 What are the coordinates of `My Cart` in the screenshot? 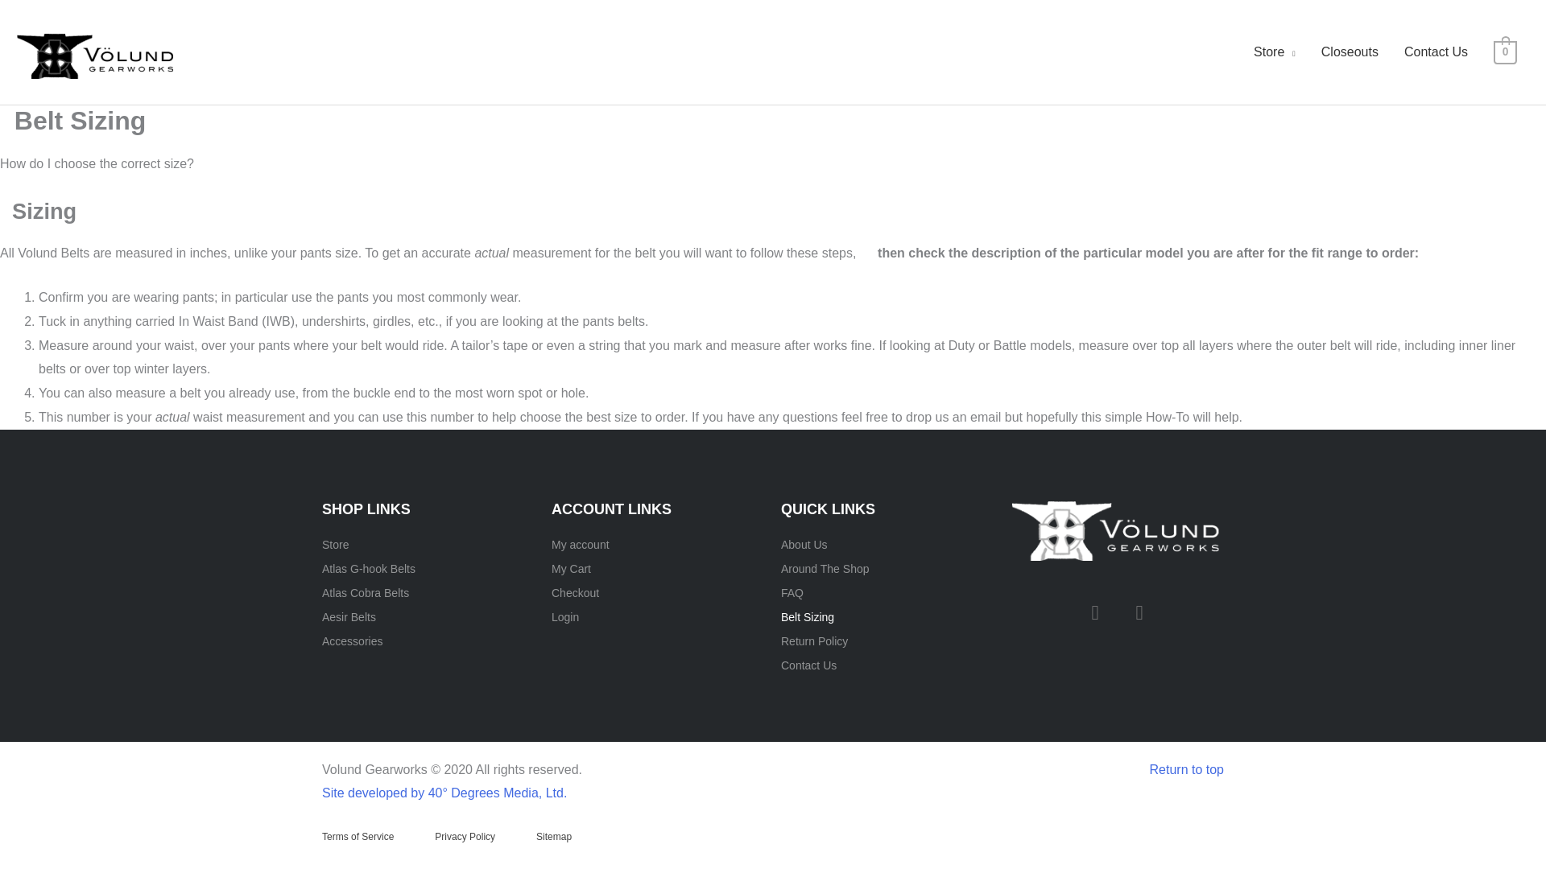 It's located at (659, 569).